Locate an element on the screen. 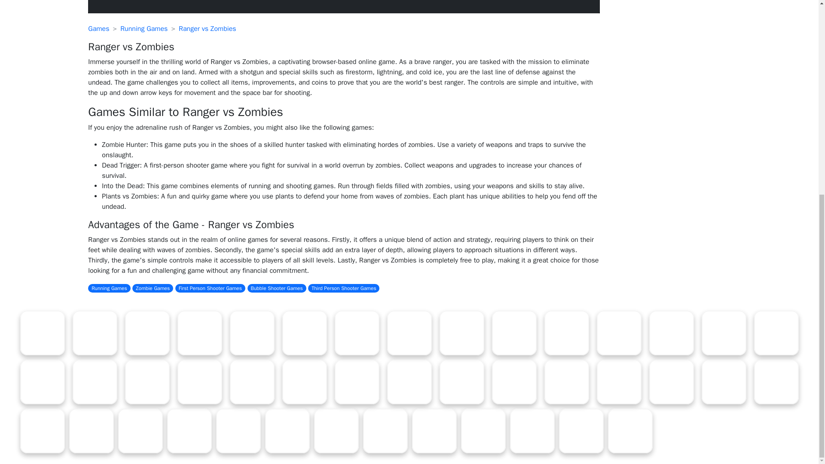 This screenshot has width=825, height=464. Barbie with Twins is located at coordinates (409, 333).